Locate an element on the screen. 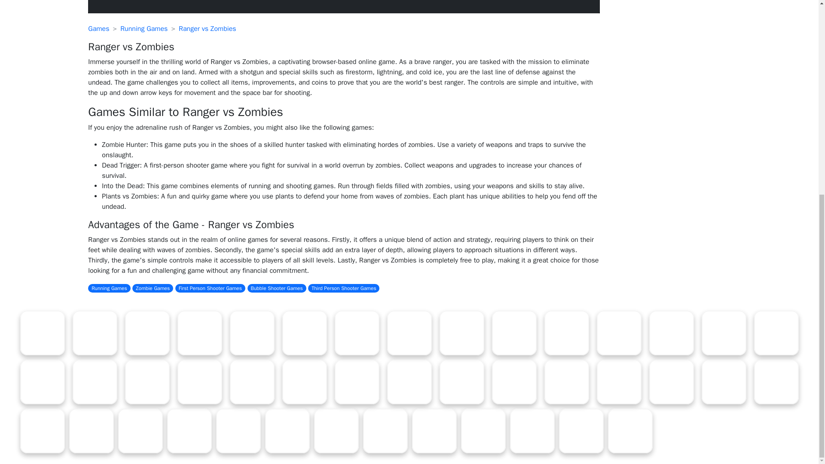 This screenshot has width=825, height=464. Barbie with Twins is located at coordinates (409, 333).